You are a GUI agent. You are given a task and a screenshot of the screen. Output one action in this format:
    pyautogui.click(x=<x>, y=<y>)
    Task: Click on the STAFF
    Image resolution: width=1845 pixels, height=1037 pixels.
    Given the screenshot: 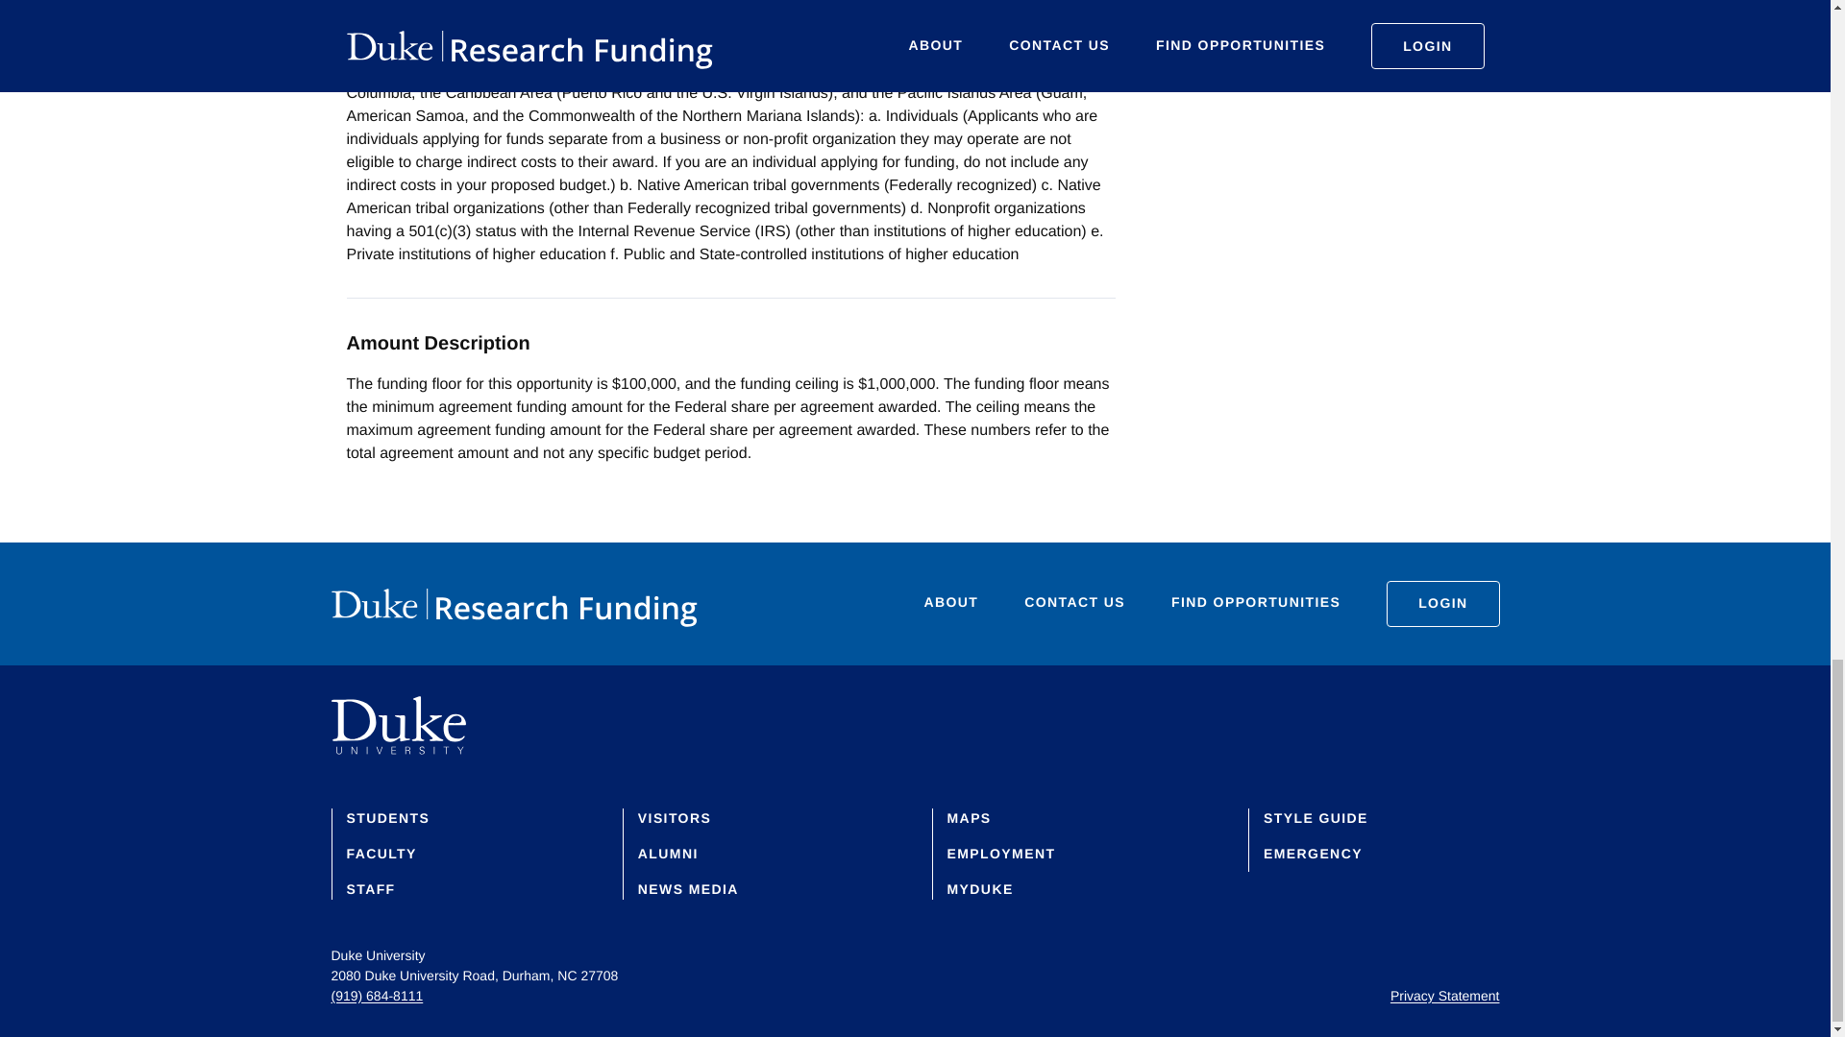 What is the action you would take?
    pyautogui.click(x=370, y=889)
    